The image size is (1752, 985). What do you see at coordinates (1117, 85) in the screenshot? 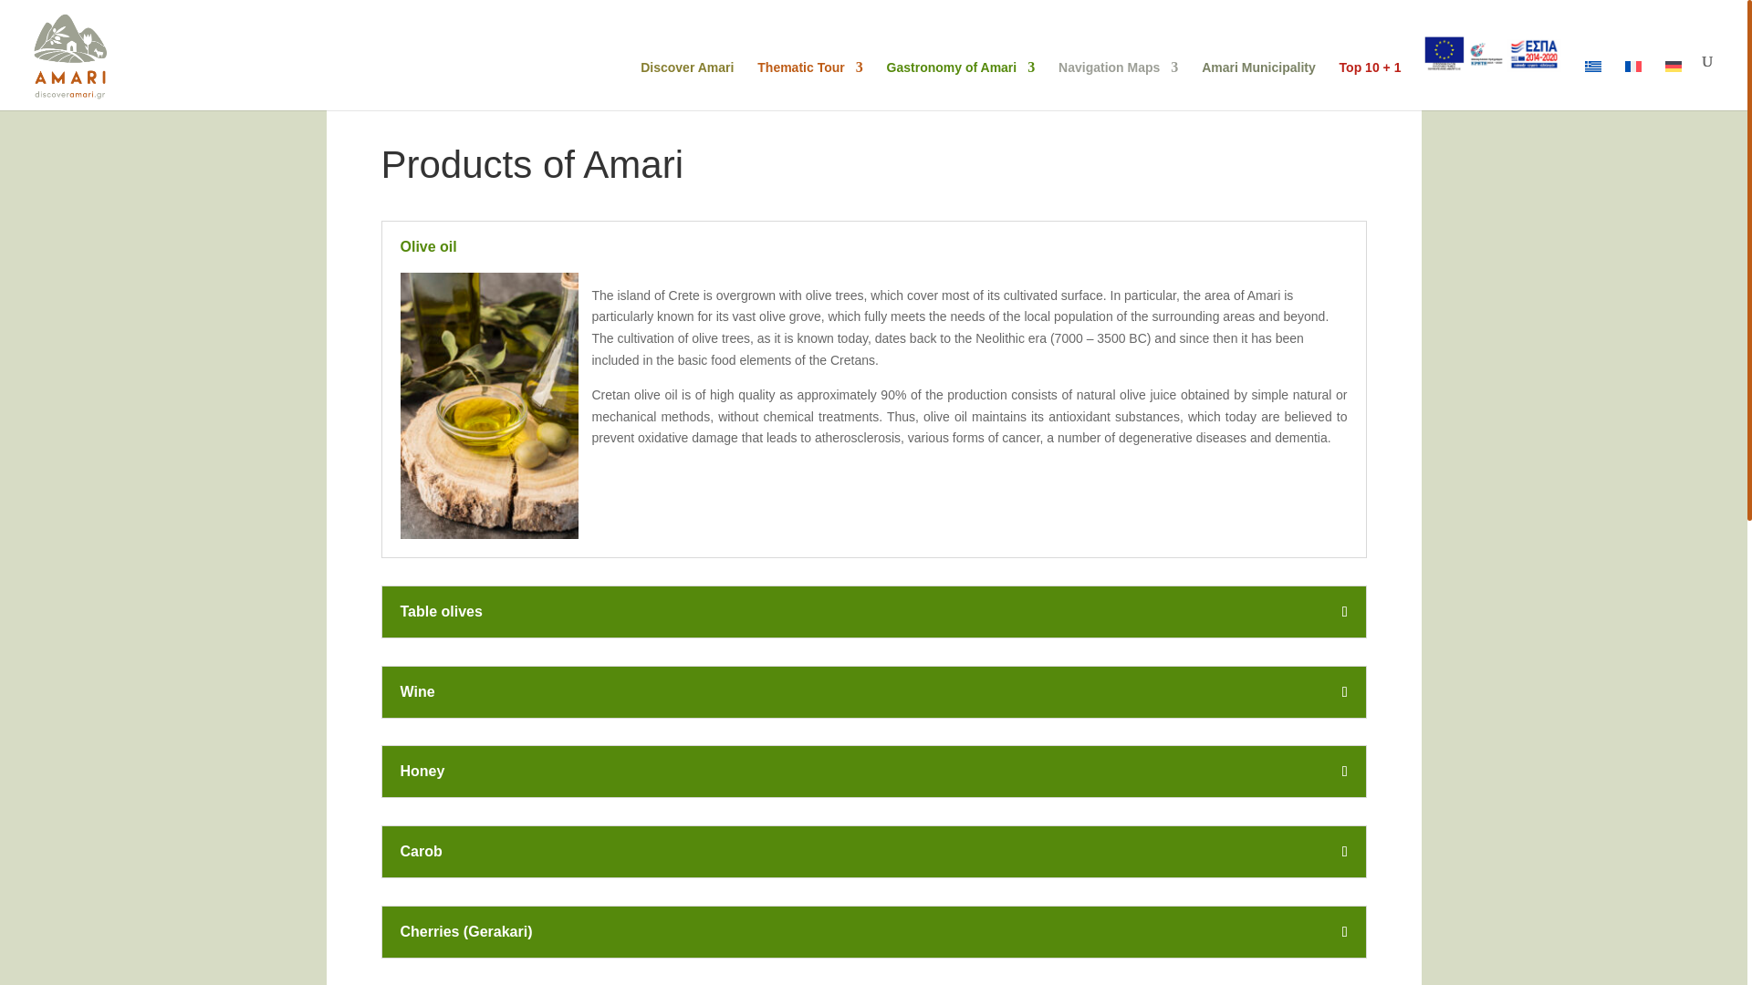
I see `Navigation Maps` at bounding box center [1117, 85].